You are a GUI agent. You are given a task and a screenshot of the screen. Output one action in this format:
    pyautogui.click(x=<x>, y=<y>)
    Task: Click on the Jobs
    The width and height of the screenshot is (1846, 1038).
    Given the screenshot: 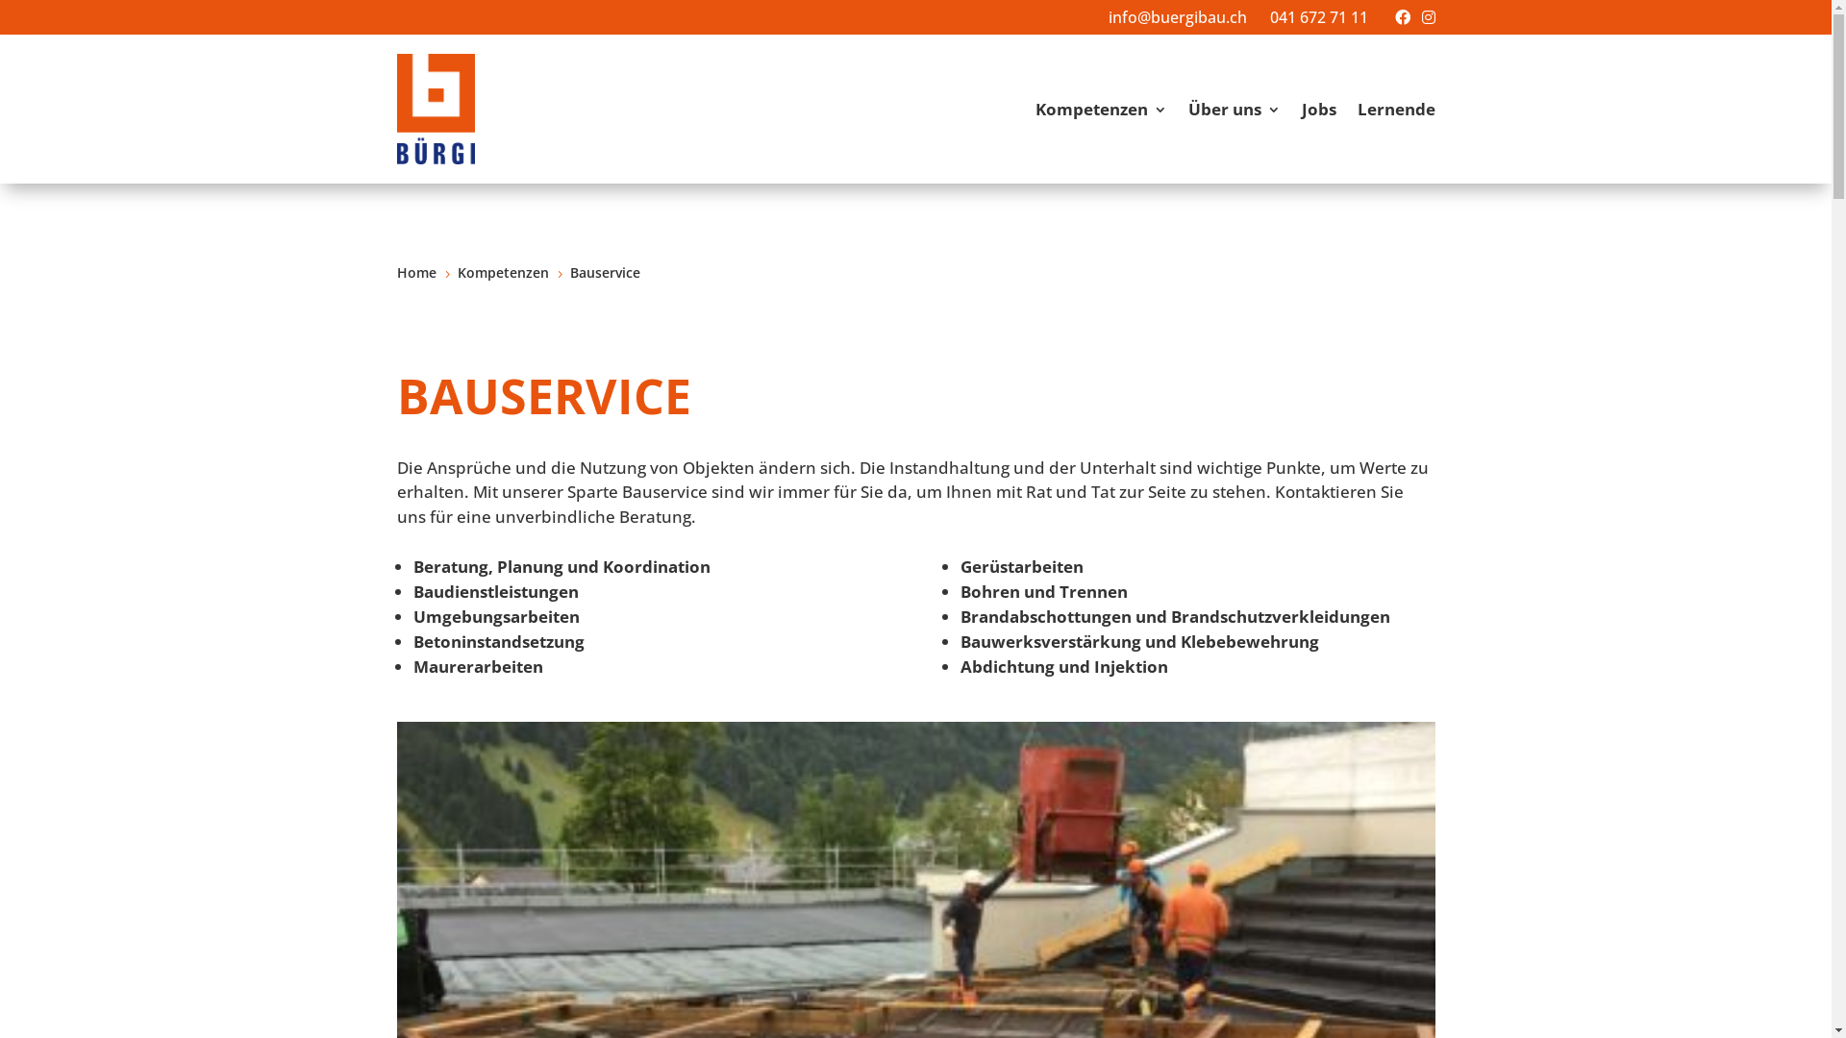 What is the action you would take?
    pyautogui.click(x=1319, y=110)
    